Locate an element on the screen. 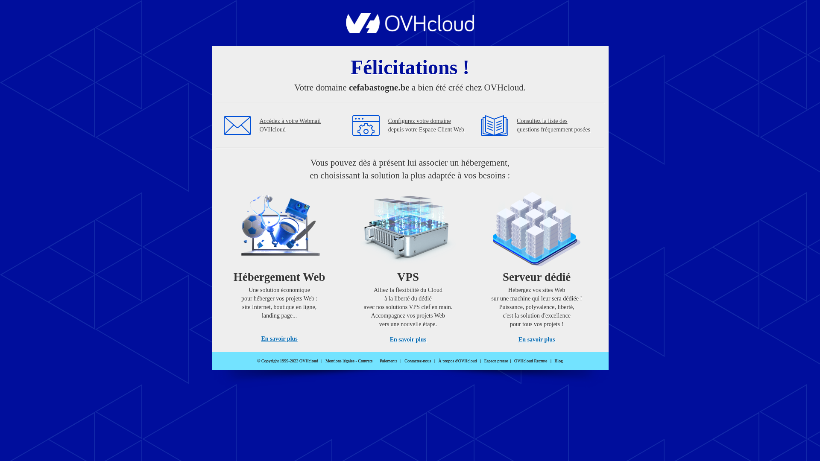  Paiements is located at coordinates (389, 361).